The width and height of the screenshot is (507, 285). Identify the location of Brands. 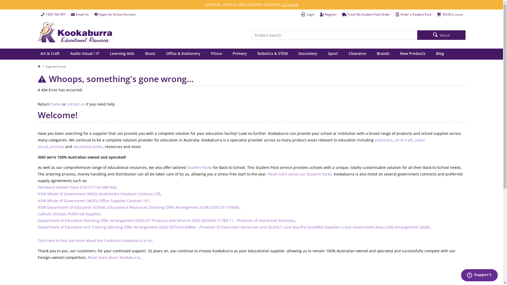
(383, 54).